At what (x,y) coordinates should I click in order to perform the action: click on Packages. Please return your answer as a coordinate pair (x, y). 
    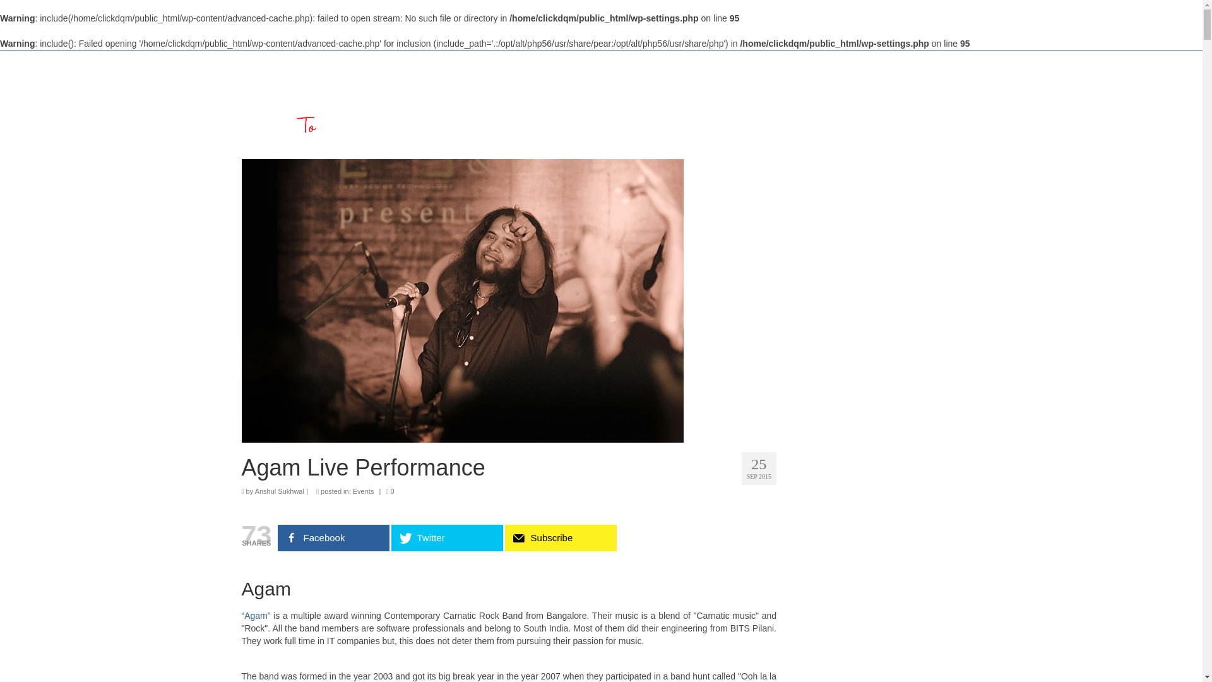
    Looking at the image, I should click on (736, 105).